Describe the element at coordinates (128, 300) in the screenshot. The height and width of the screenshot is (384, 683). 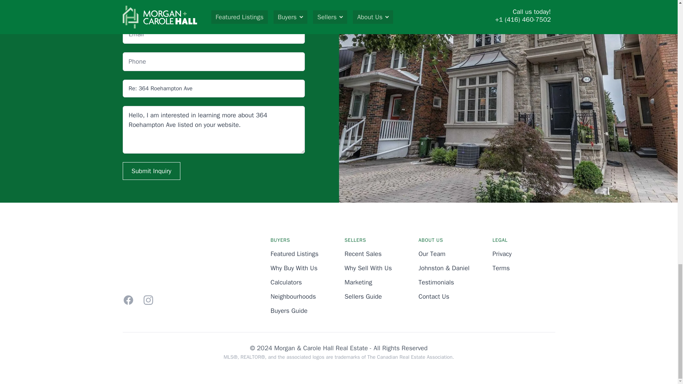
I see `Facebook` at that location.